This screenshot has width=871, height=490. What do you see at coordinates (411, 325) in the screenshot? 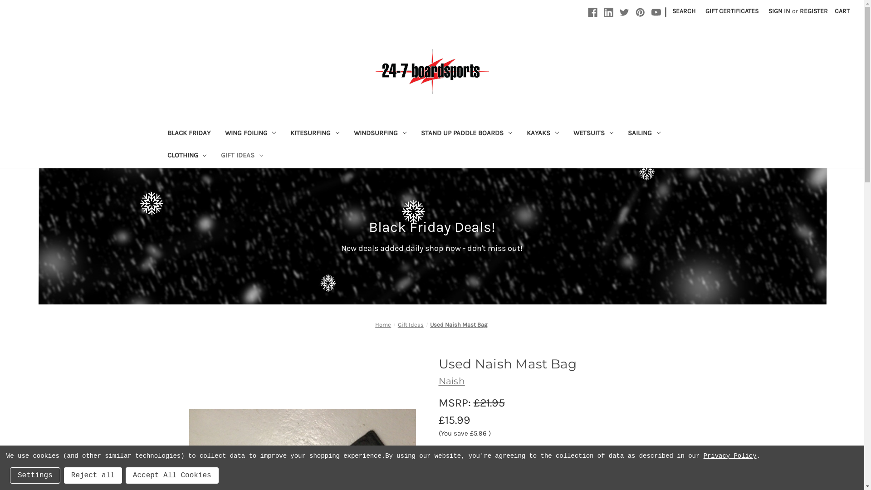
I see `Gift Ideas` at bounding box center [411, 325].